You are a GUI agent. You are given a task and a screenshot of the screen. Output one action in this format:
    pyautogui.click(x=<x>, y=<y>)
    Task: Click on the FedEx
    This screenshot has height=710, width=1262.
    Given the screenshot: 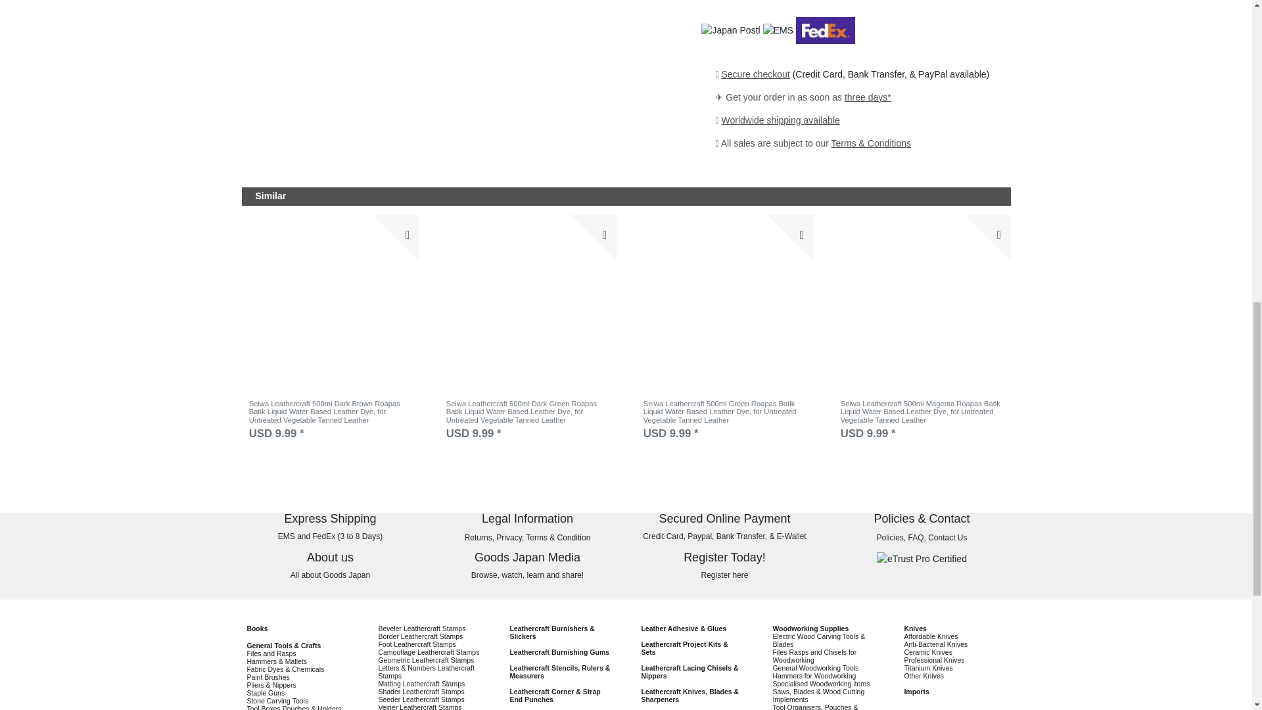 What is the action you would take?
    pyautogui.click(x=826, y=33)
    